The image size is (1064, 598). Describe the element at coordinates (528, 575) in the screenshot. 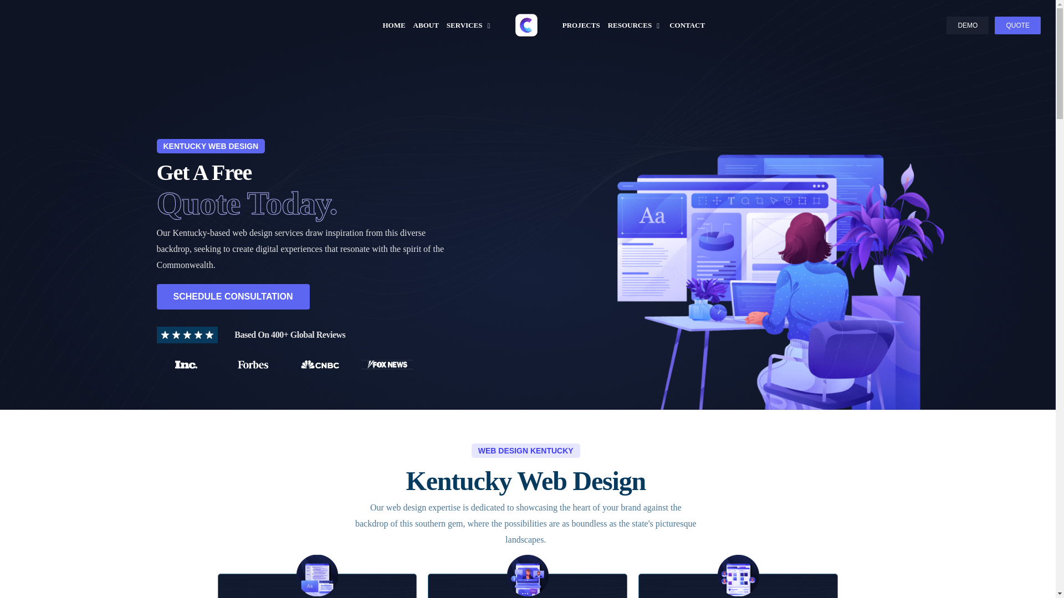

I see `Dedicated Support` at that location.